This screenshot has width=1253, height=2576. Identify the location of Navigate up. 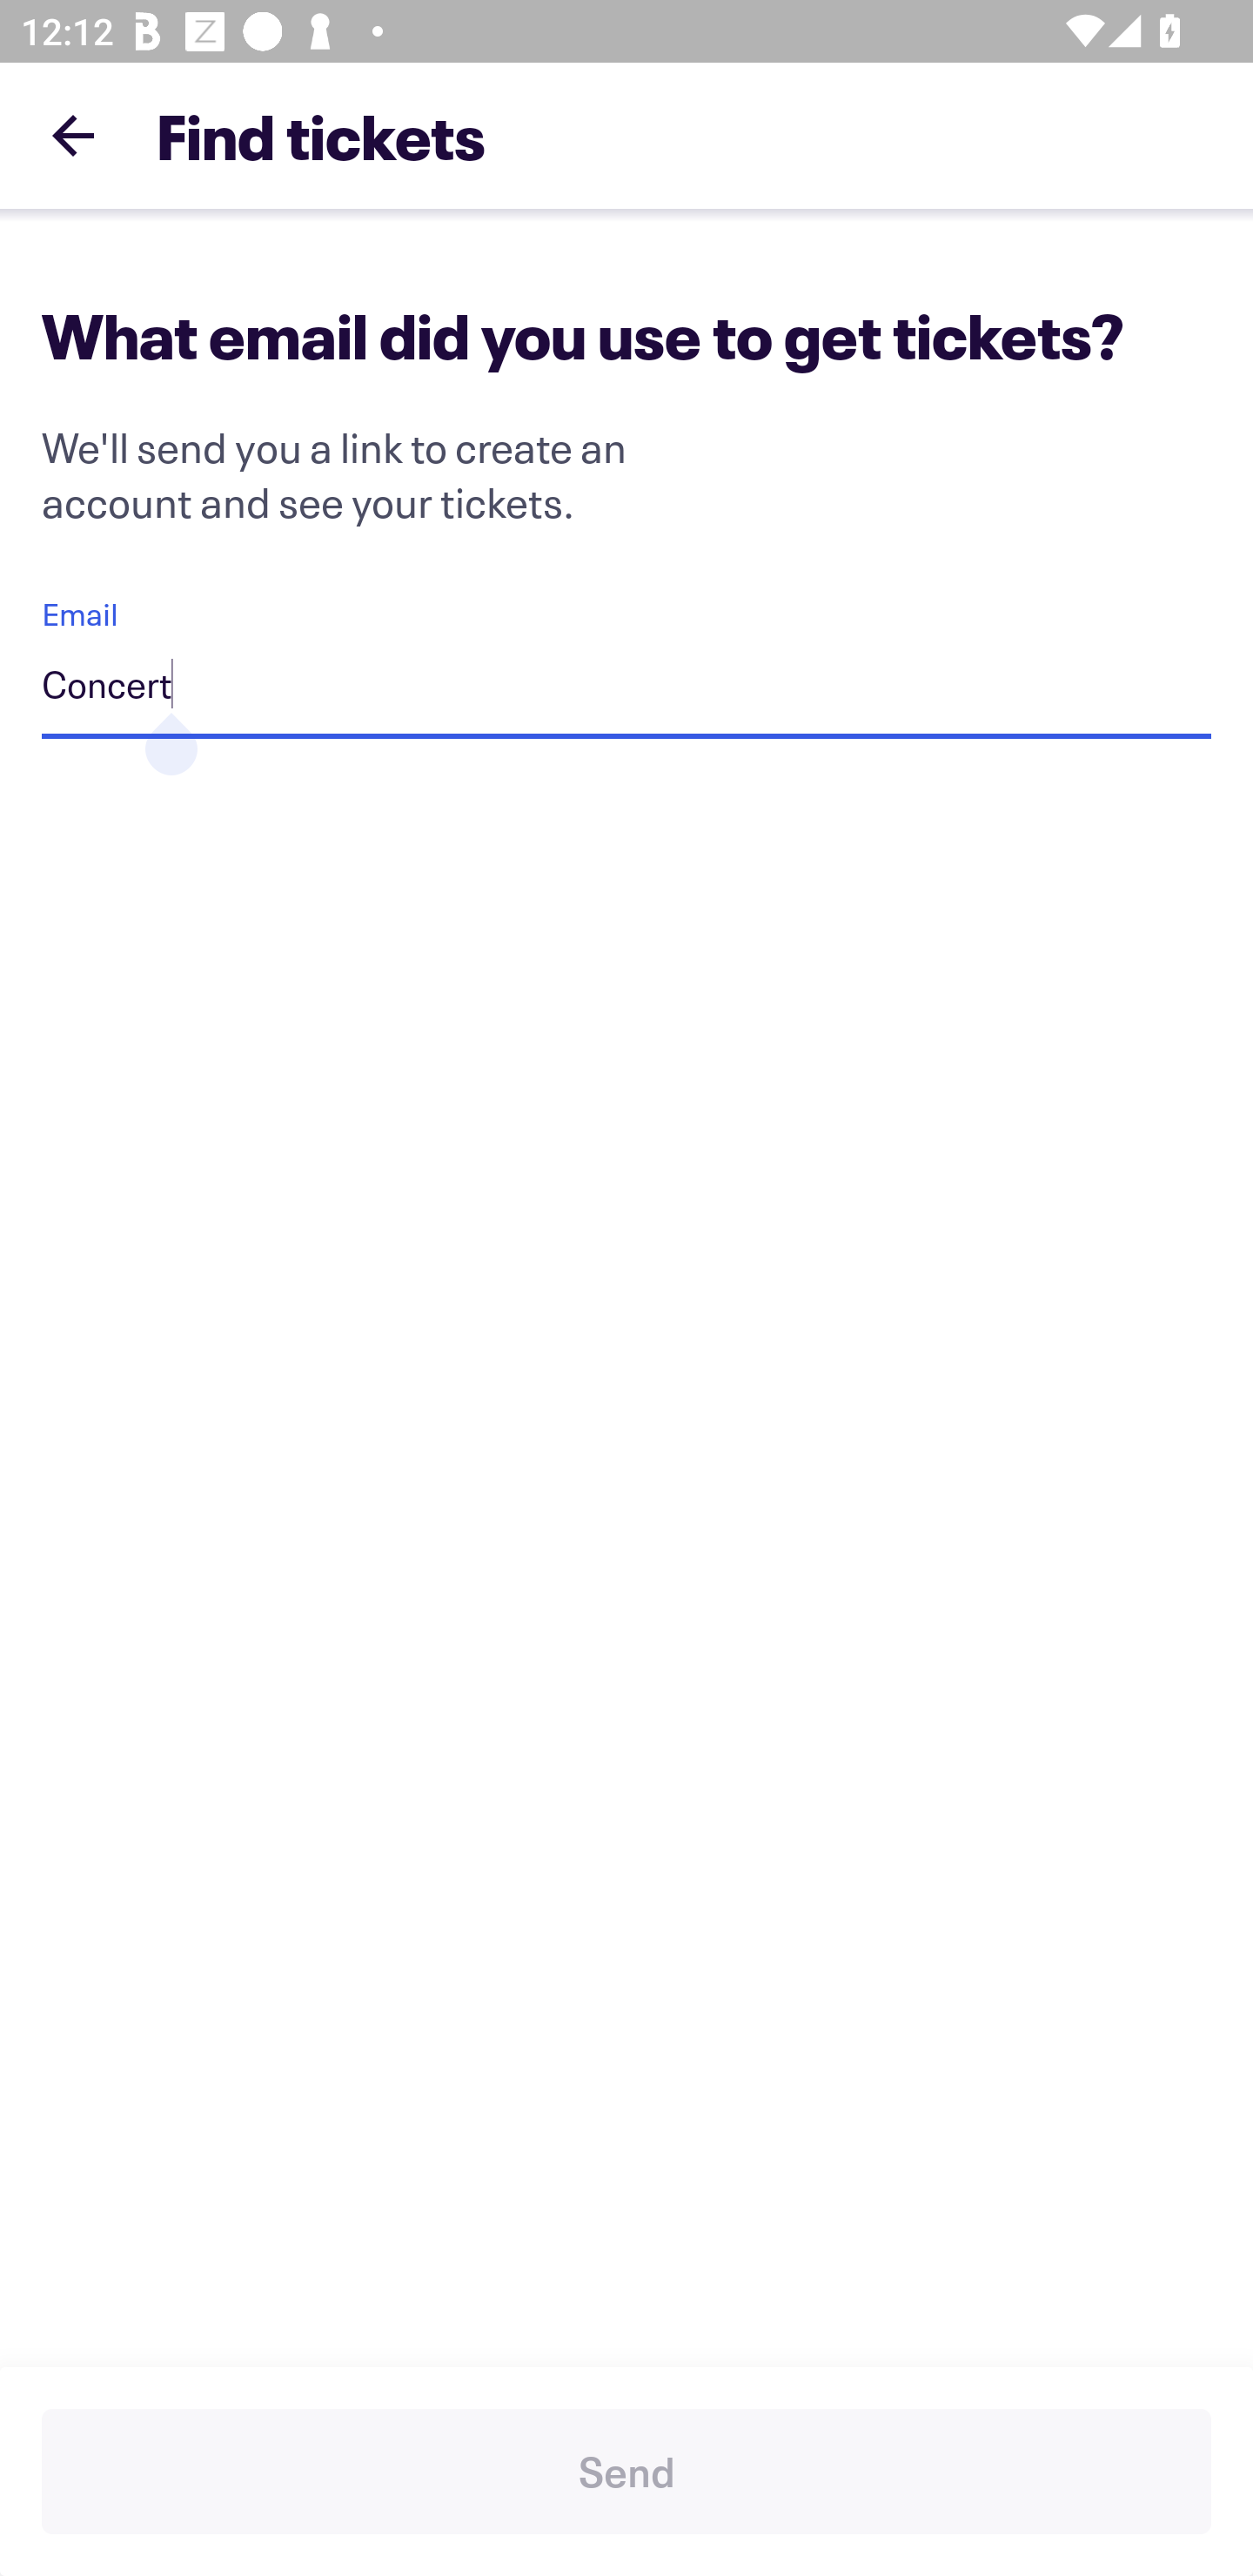
(73, 135).